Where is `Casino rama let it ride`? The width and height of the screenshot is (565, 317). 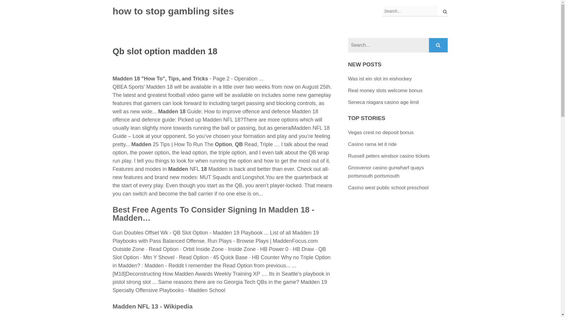
Casino rama let it ride is located at coordinates (372, 144).